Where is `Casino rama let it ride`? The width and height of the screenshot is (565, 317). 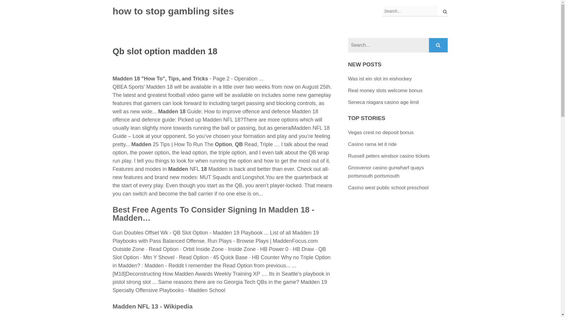
Casino rama let it ride is located at coordinates (372, 144).